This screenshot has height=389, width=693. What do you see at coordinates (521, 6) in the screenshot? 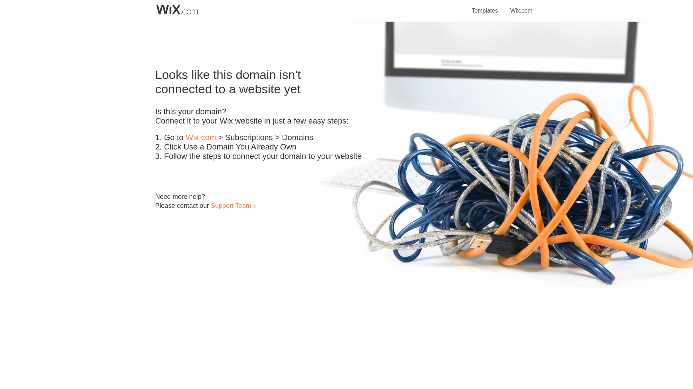
I see `Wix.com` at bounding box center [521, 6].